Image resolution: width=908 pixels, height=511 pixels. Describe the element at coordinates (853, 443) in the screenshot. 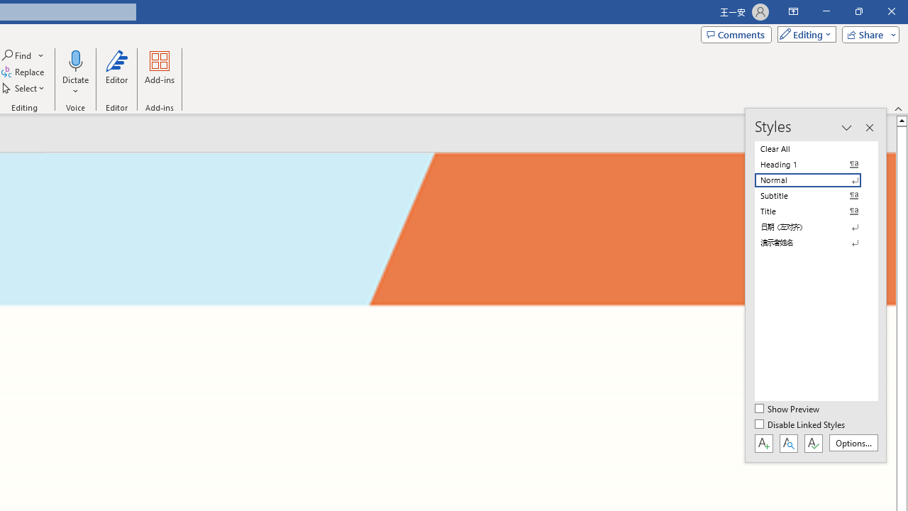

I see `Options...` at that location.